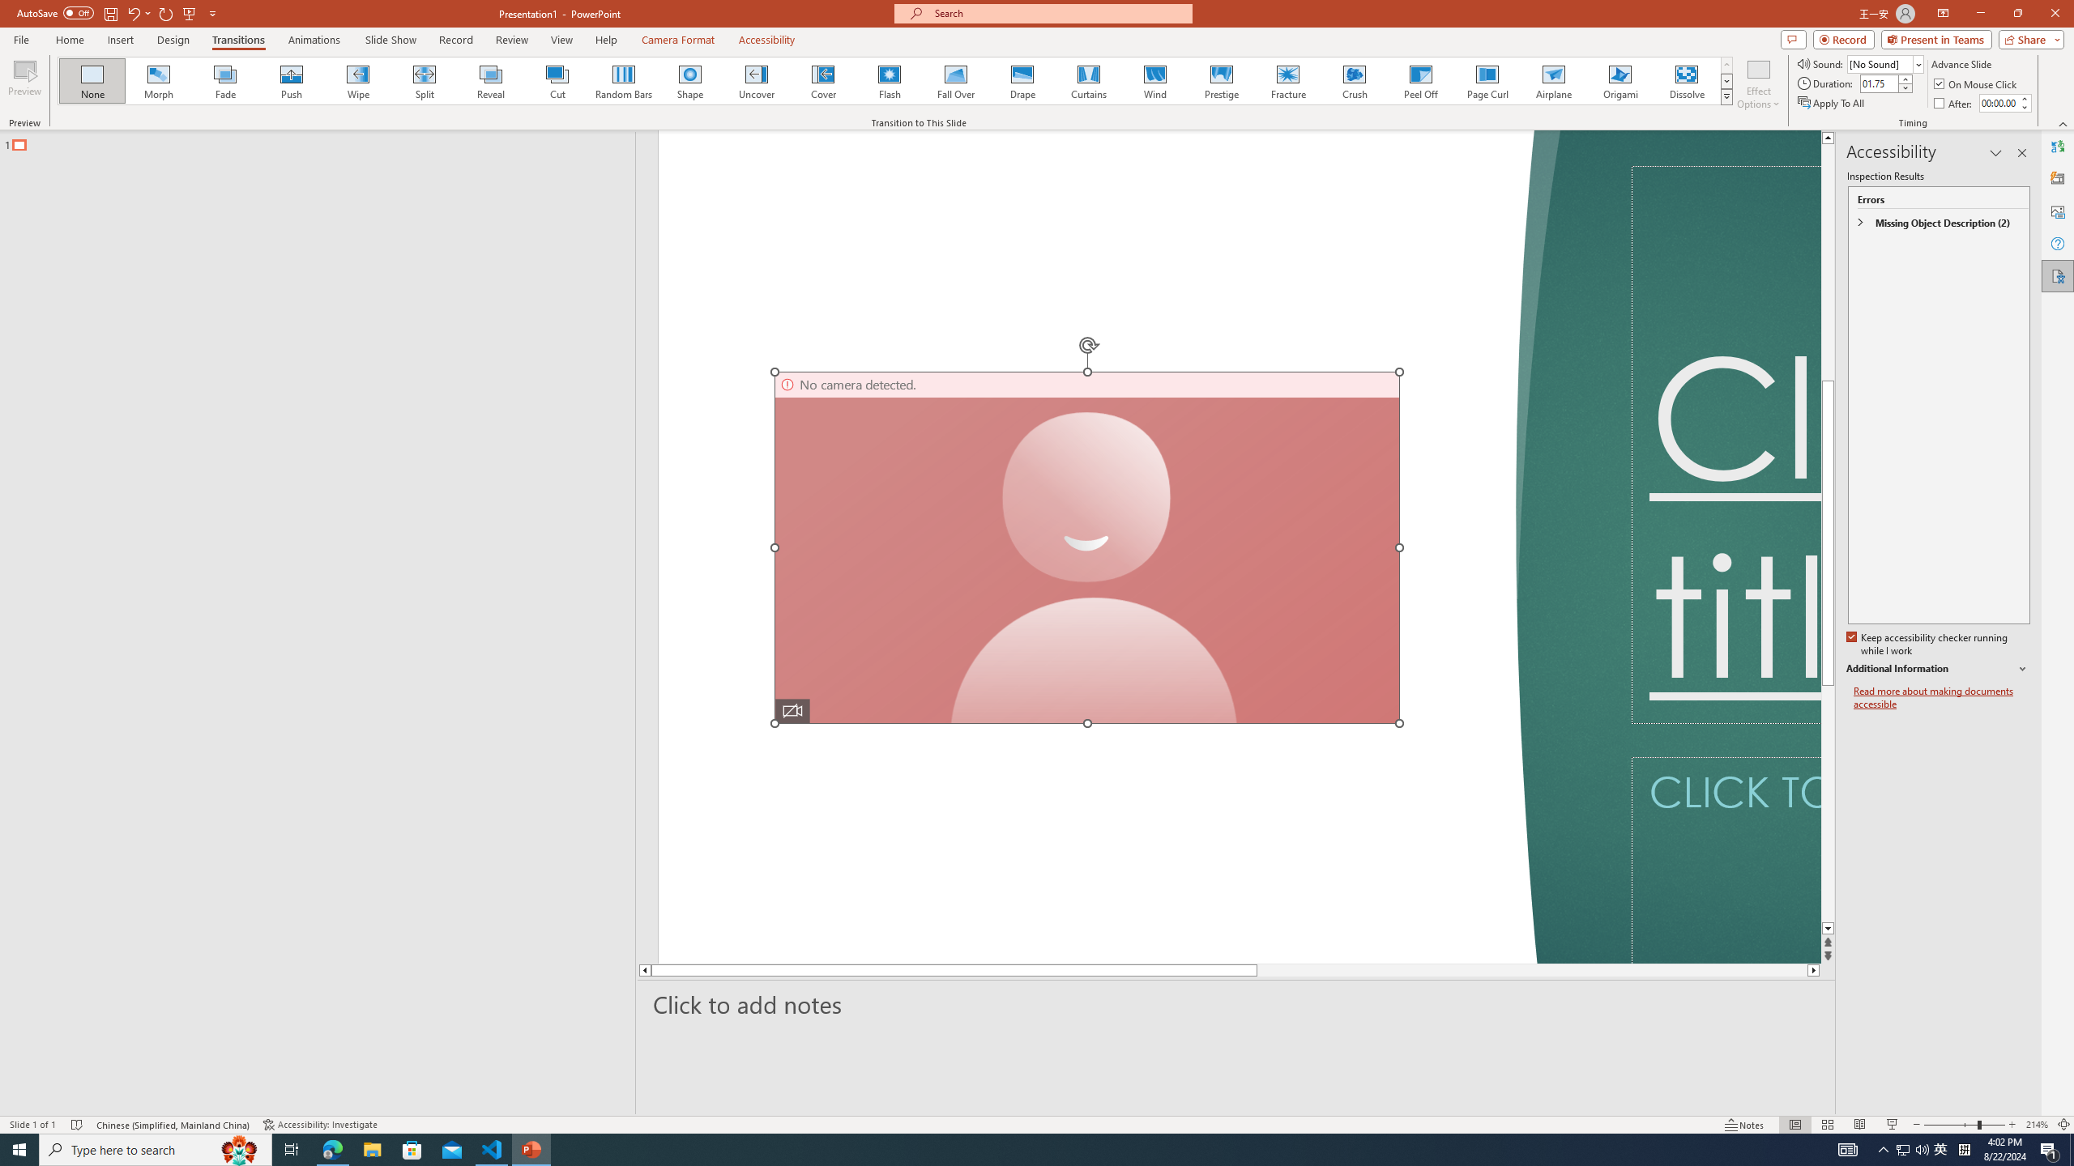  I want to click on Insert, so click(120, 40).